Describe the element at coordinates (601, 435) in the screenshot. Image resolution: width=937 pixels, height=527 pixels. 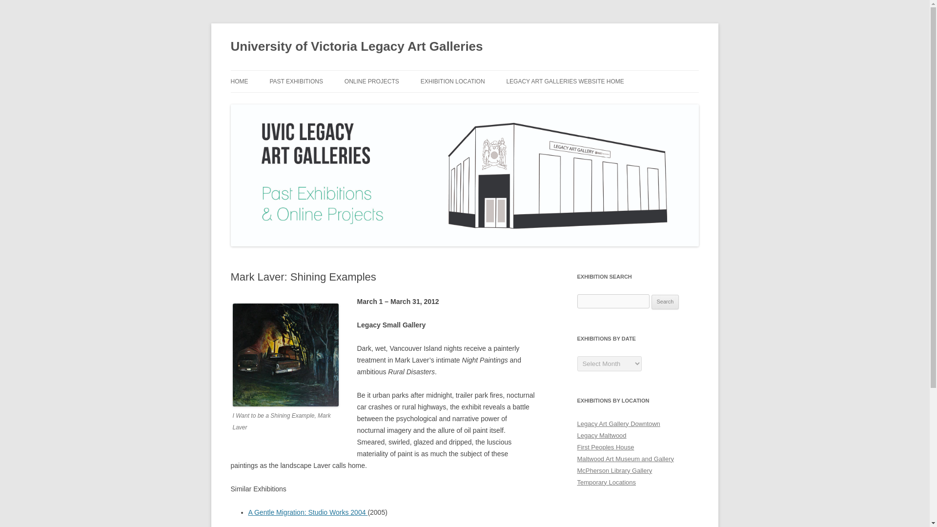
I see `Legacy Maltwood` at that location.